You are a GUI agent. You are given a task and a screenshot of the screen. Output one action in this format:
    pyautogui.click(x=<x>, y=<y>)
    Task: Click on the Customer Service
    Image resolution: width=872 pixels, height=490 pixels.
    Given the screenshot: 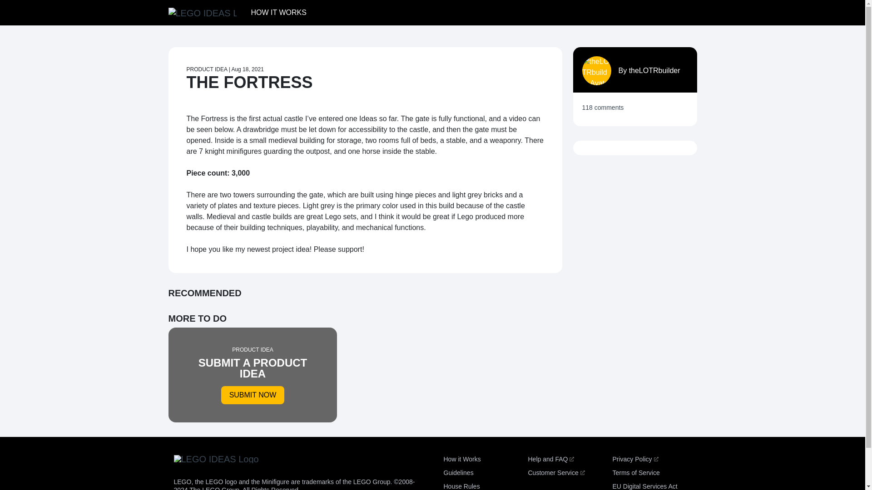 What is the action you would take?
    pyautogui.click(x=556, y=472)
    